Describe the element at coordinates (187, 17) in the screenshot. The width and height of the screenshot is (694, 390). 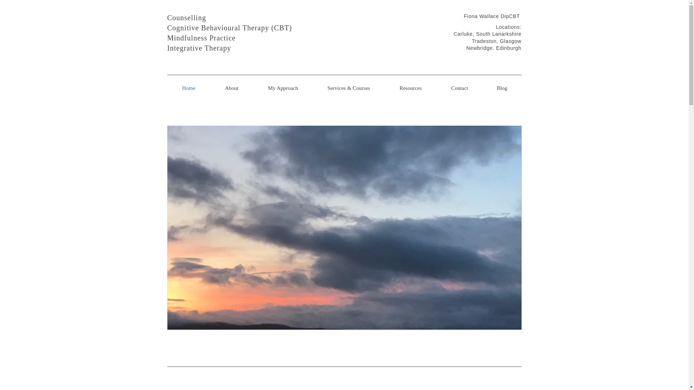
I see `Counselling` at that location.